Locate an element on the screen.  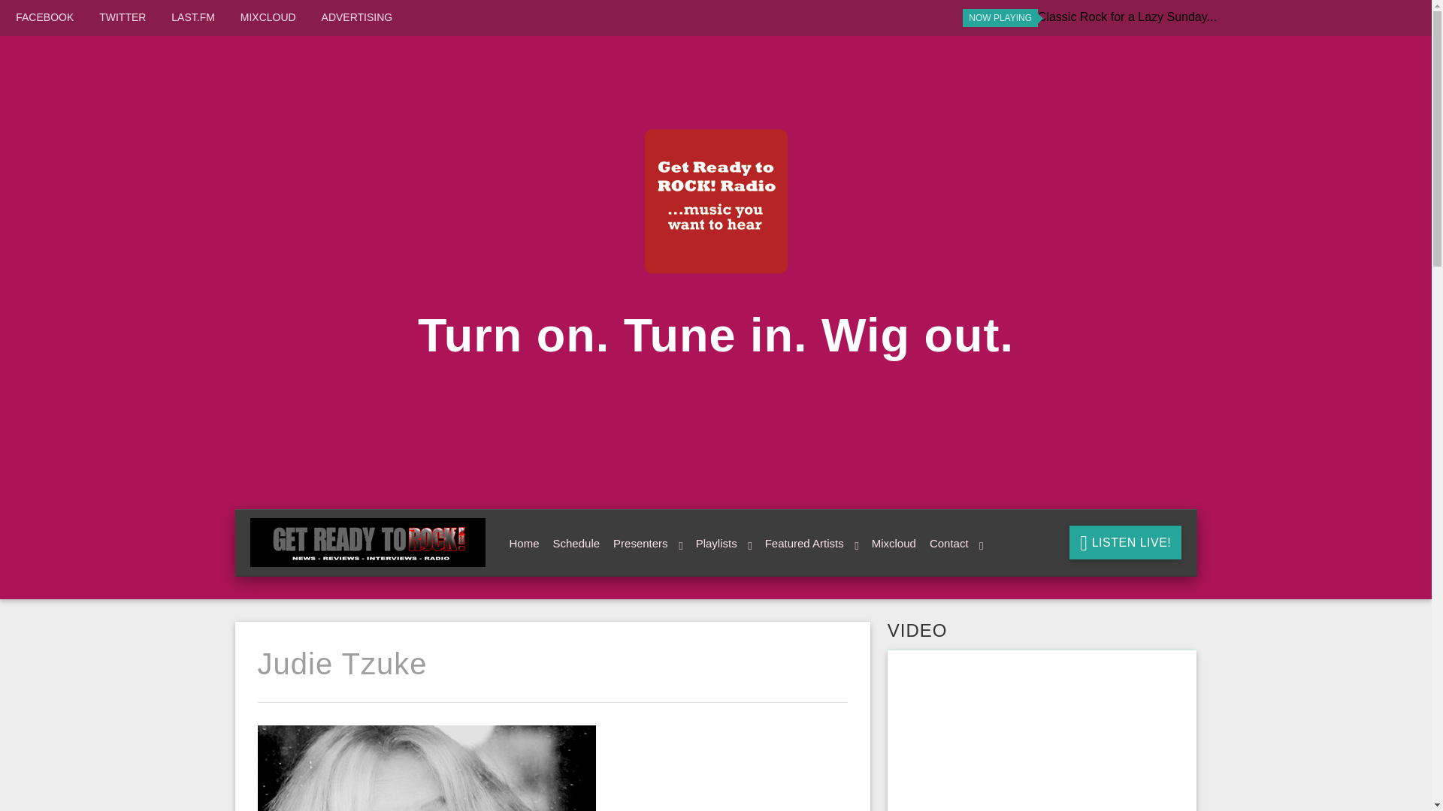
Featured Artists is located at coordinates (809, 544).